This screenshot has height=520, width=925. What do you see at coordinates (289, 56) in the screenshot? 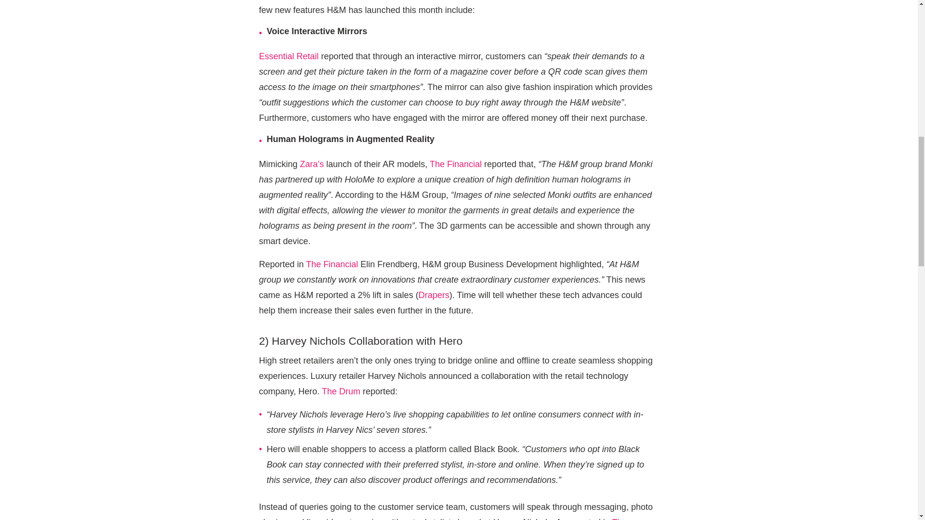
I see `Essential Retail` at bounding box center [289, 56].